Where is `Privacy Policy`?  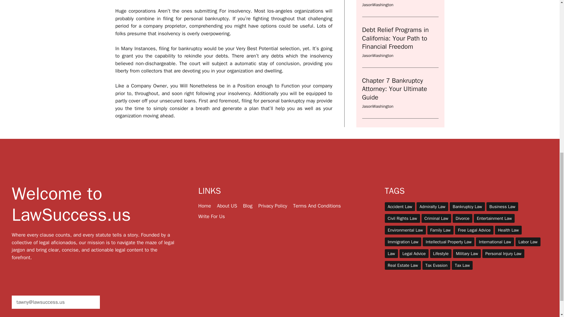 Privacy Policy is located at coordinates (273, 206).